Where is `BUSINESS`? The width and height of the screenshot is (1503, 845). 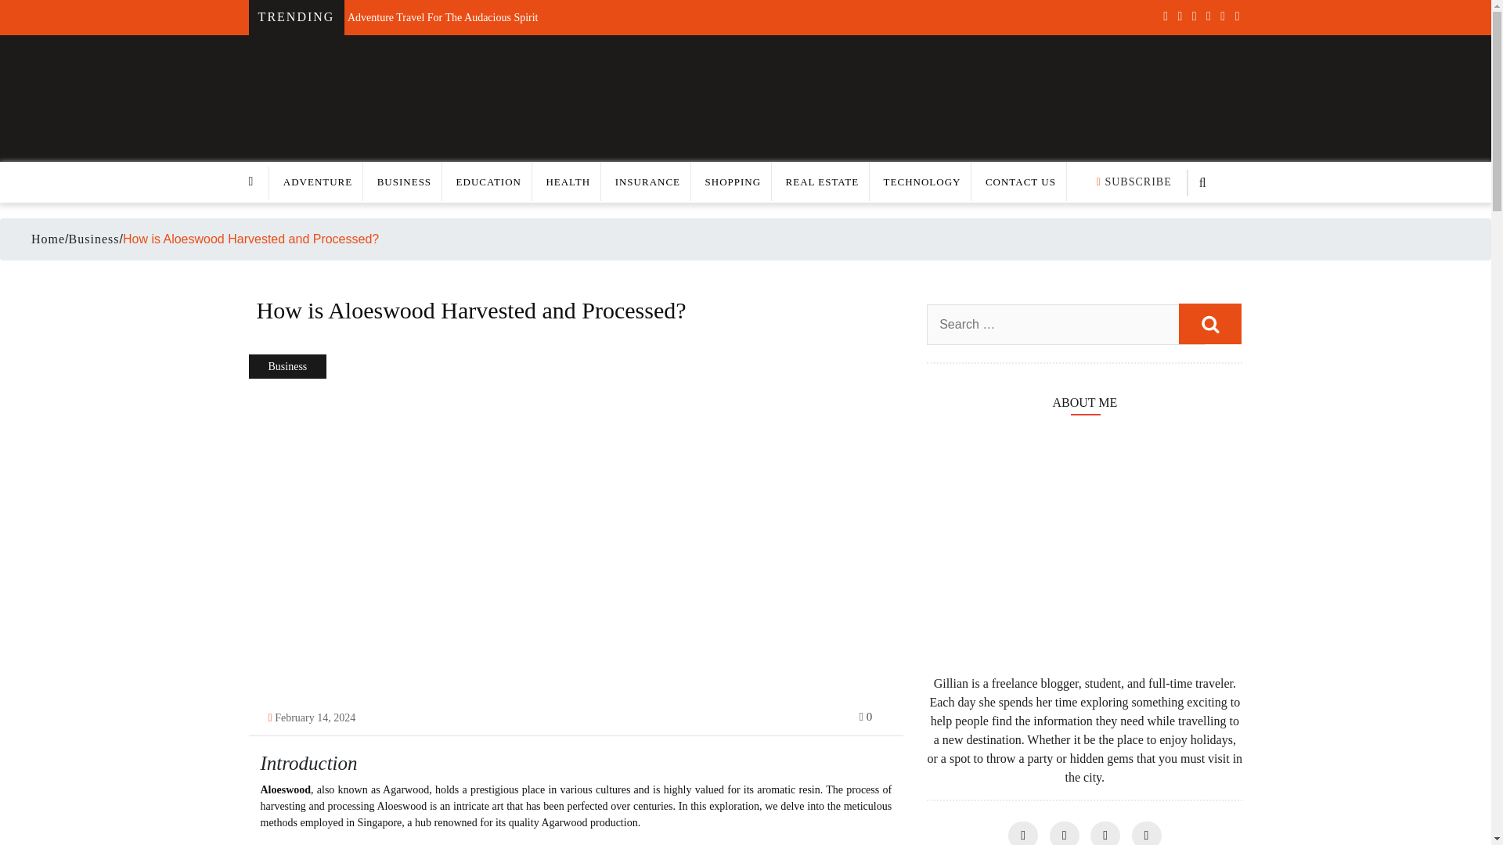
BUSINESS is located at coordinates (404, 182).